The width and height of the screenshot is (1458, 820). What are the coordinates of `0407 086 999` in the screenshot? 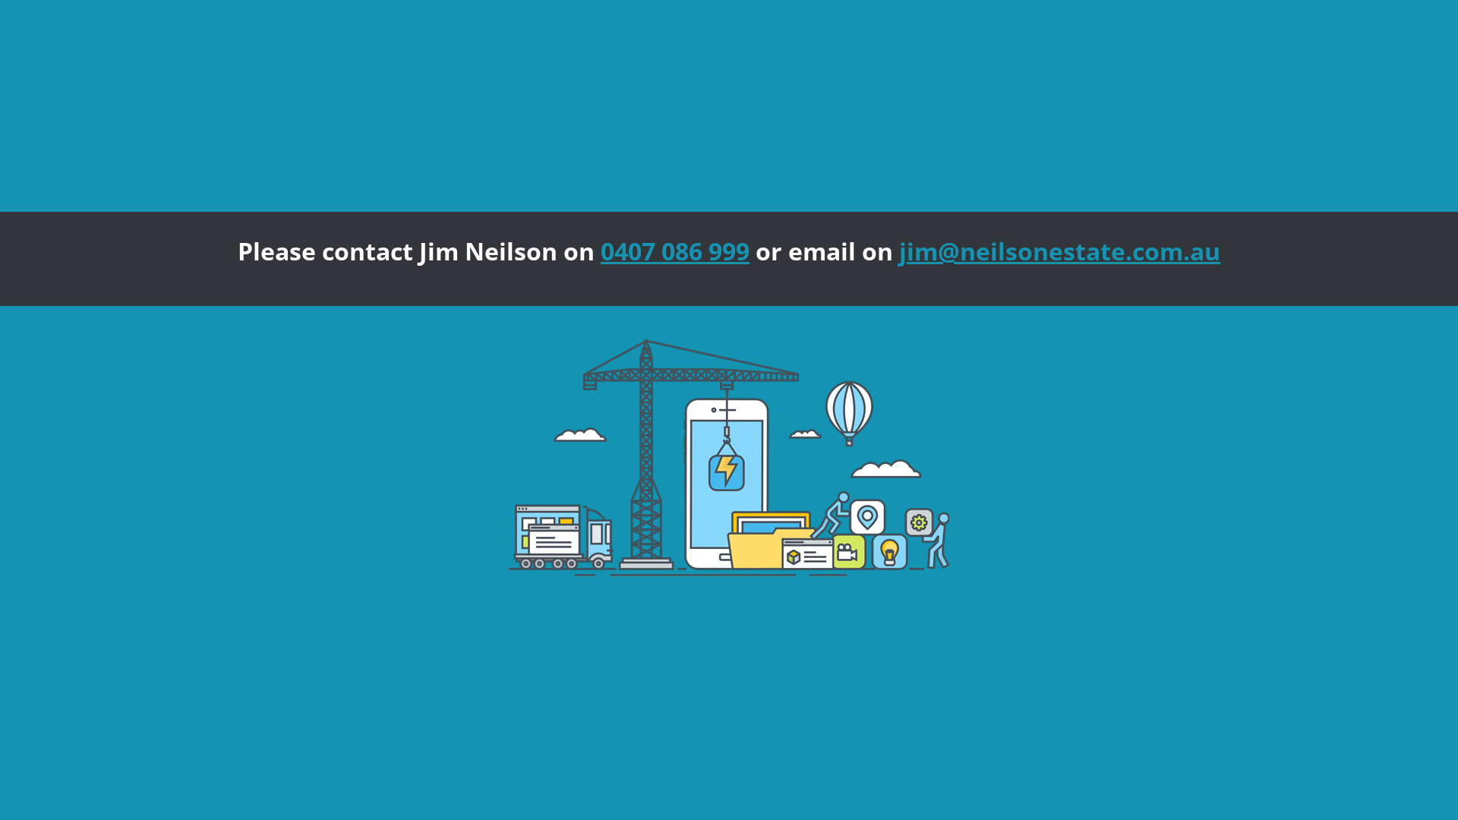 It's located at (675, 251).